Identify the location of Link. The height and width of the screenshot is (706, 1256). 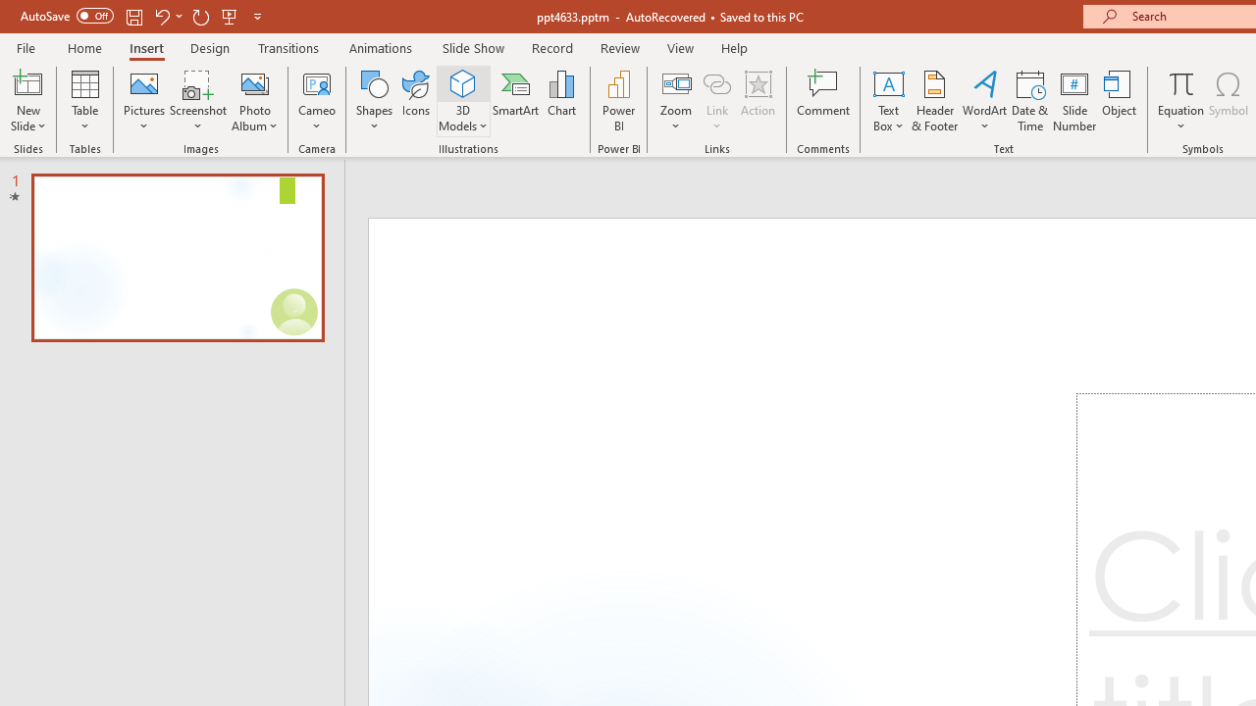
(717, 82).